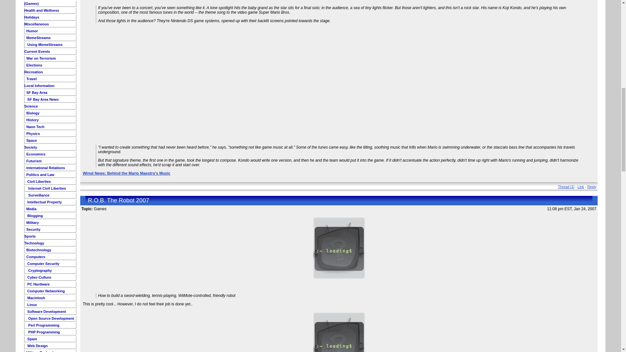  Describe the element at coordinates (32, 31) in the screenshot. I see `Humor` at that location.